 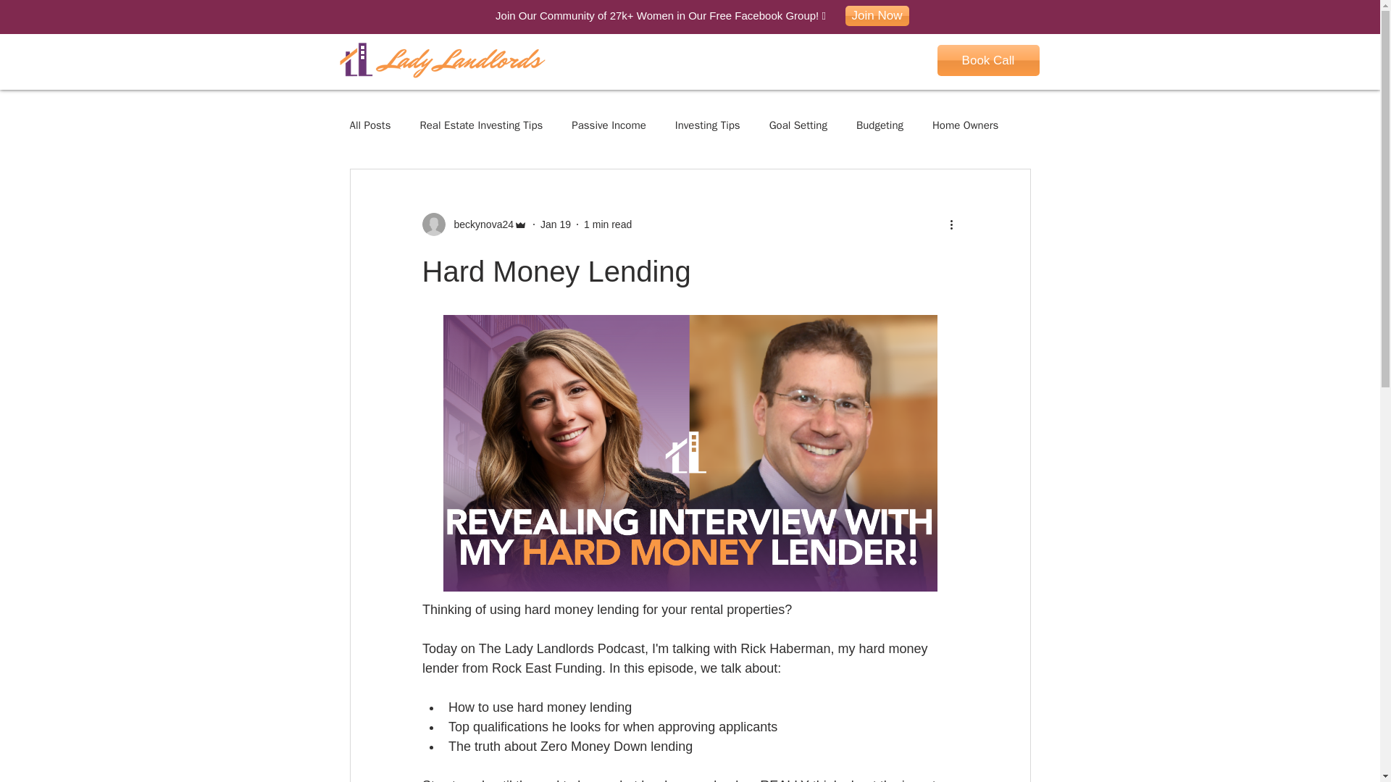 I want to click on Real Estate Investing Tips, so click(x=481, y=125).